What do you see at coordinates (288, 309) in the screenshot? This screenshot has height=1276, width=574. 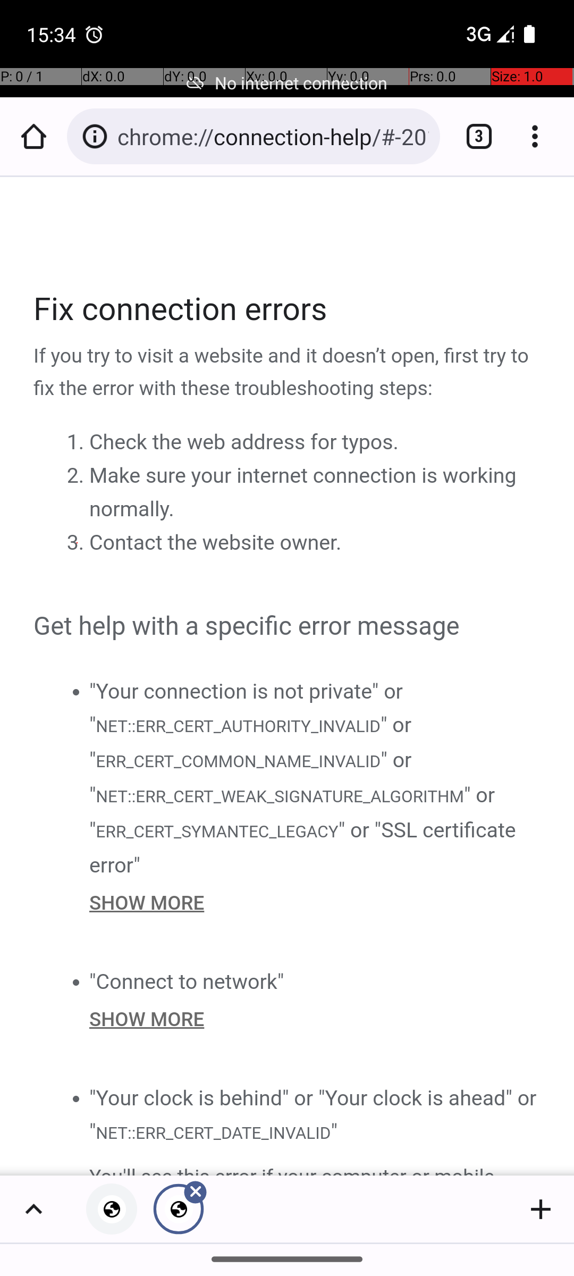 I see `Fix connection errors` at bounding box center [288, 309].